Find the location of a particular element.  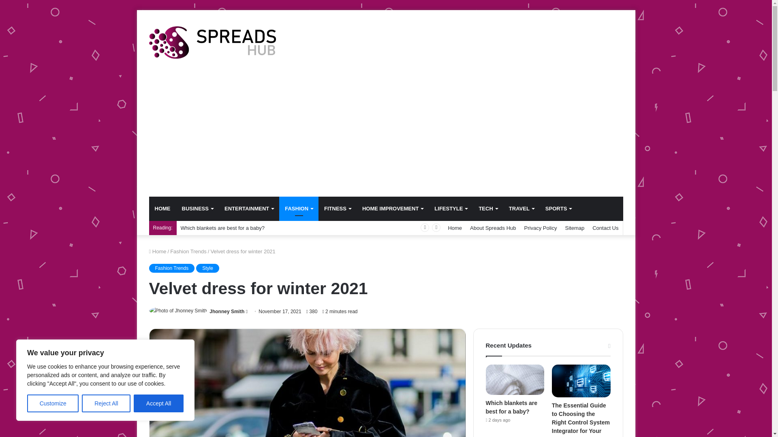

Jhonney Smith is located at coordinates (227, 311).